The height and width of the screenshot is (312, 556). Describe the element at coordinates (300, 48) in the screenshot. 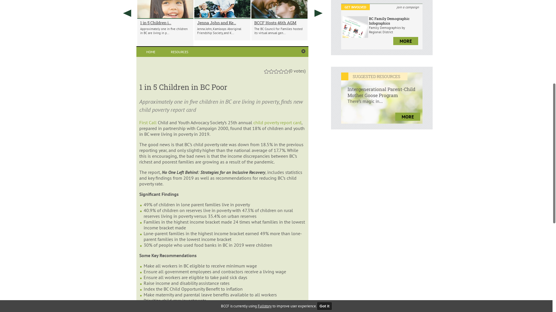

I see `TAG` at that location.